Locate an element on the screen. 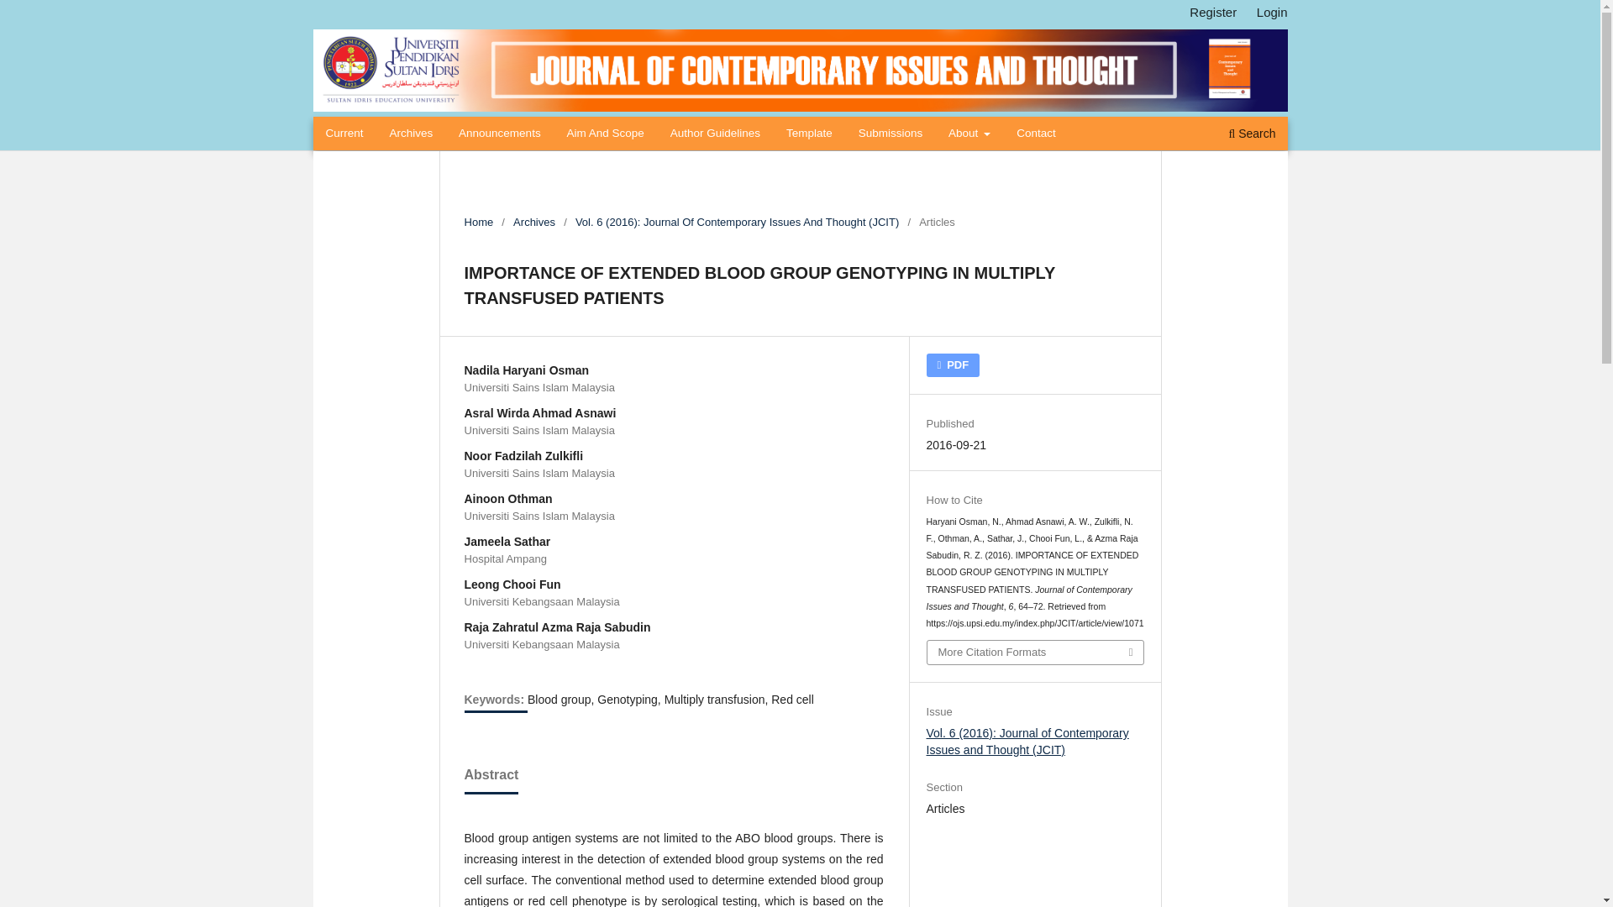  Home is located at coordinates (479, 222).